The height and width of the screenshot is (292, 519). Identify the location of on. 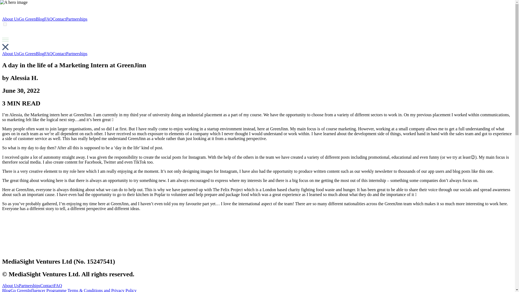
(5, 24).